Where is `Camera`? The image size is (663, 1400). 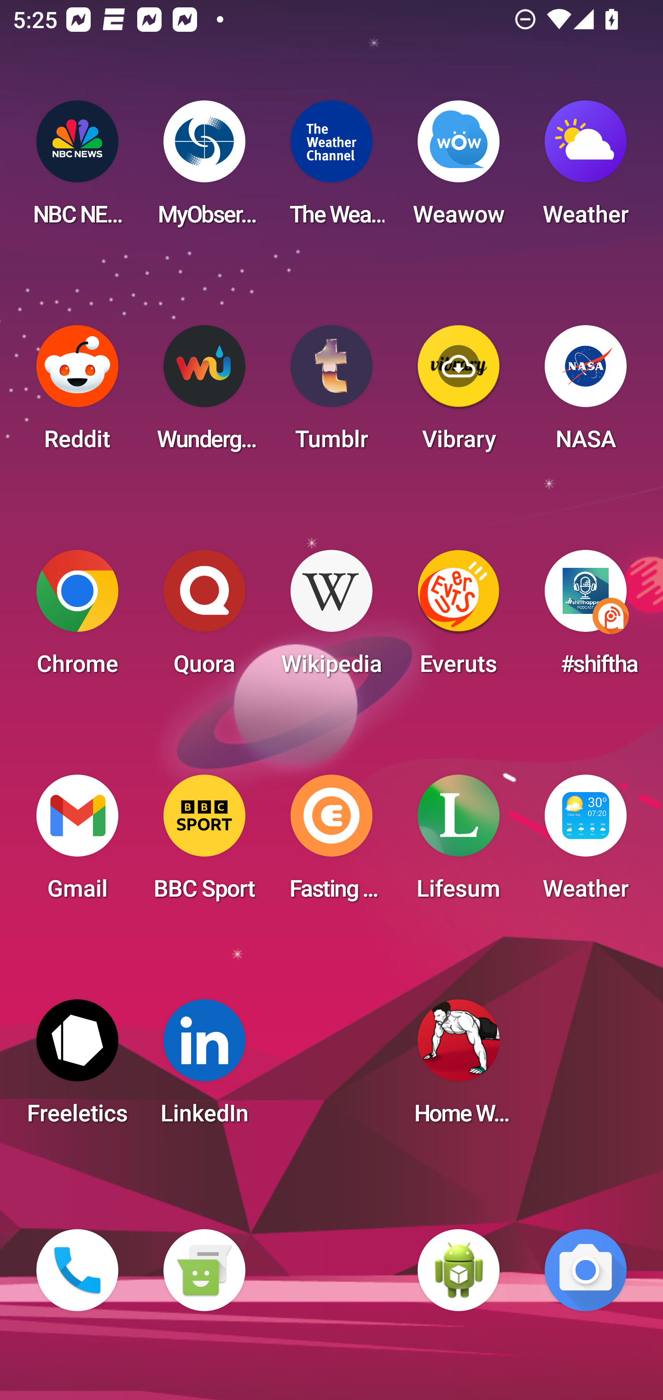
Camera is located at coordinates (586, 1270).